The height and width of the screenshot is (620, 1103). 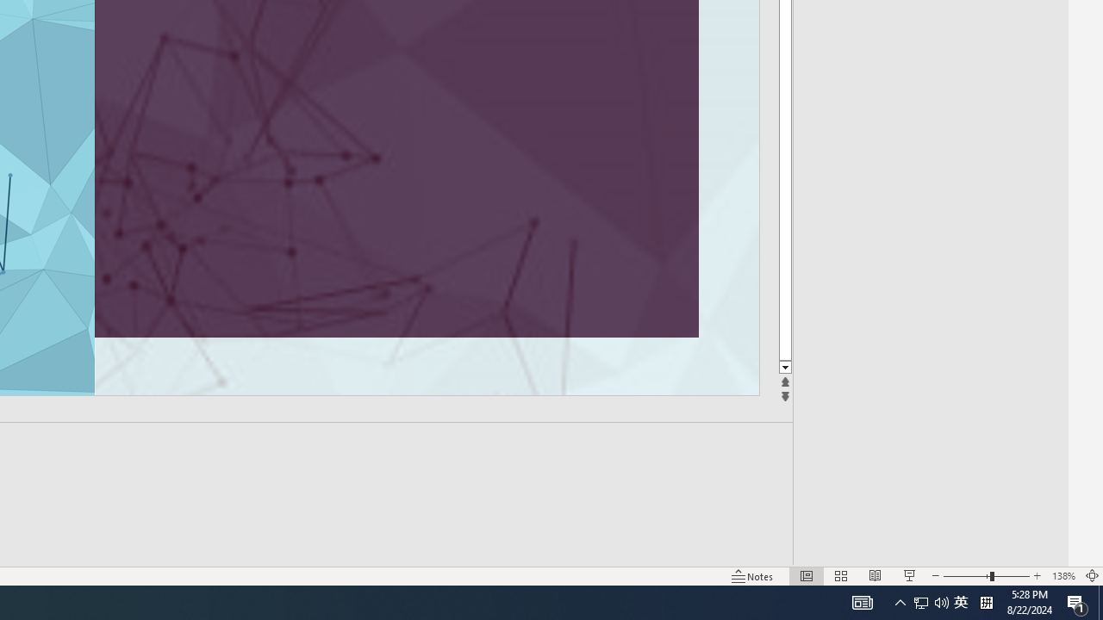 What do you see at coordinates (1063, 575) in the screenshot?
I see `Zoom 138%` at bounding box center [1063, 575].